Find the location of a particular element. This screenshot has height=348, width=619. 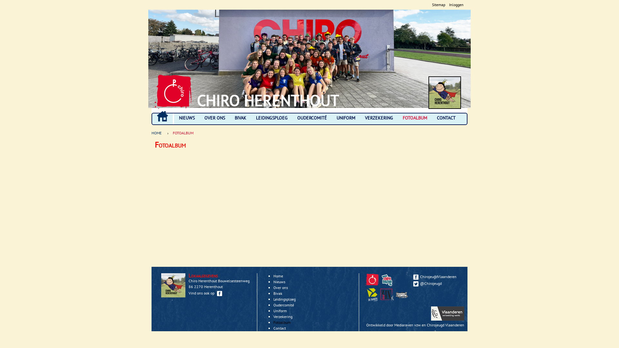

Zindering is located at coordinates (388, 300).